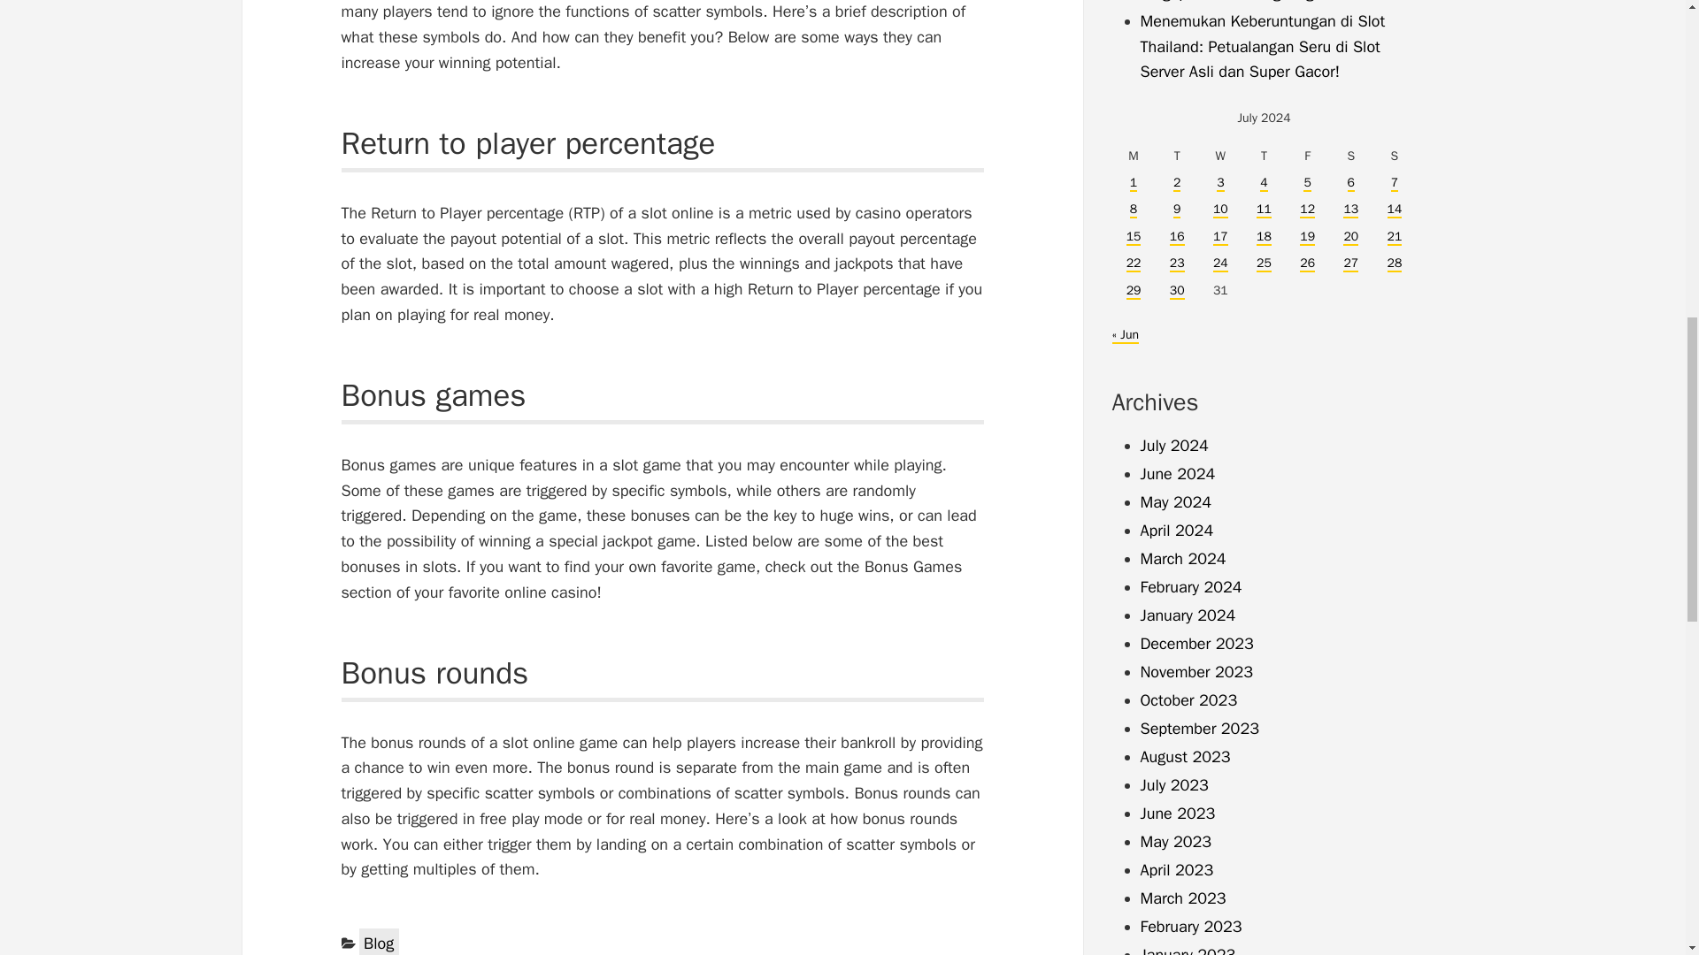  I want to click on Tuesday, so click(1177, 157).